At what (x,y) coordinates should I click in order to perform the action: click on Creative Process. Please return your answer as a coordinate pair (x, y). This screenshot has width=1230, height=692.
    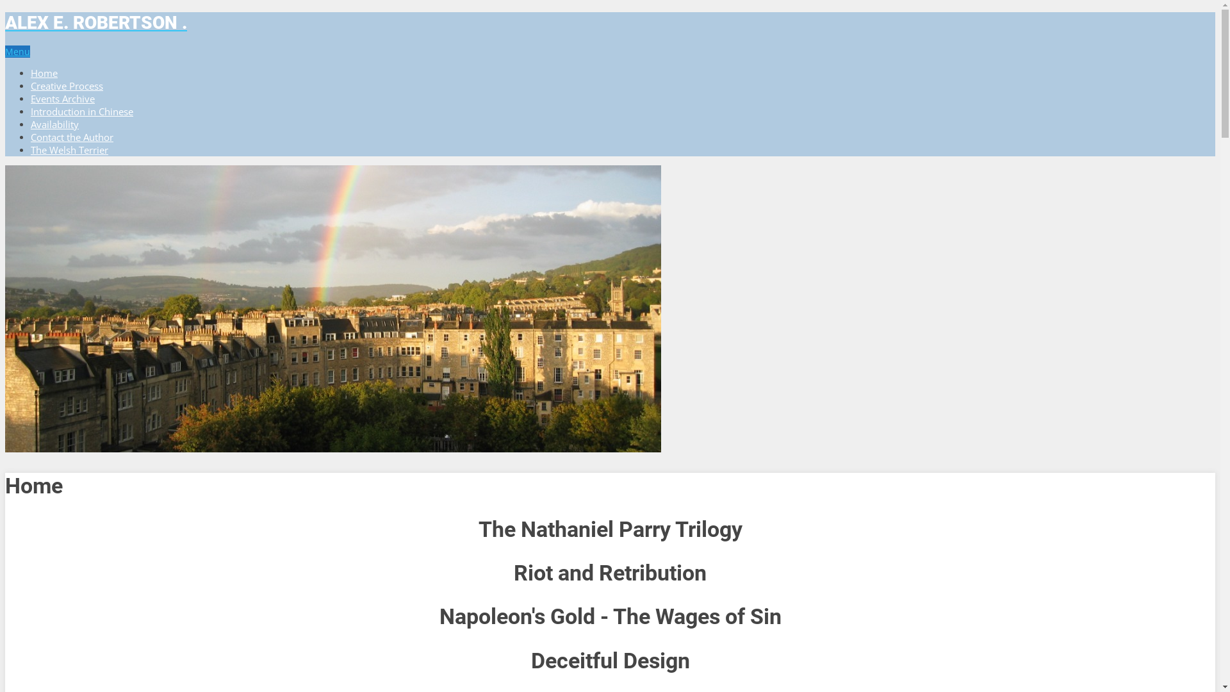
    Looking at the image, I should click on (67, 86).